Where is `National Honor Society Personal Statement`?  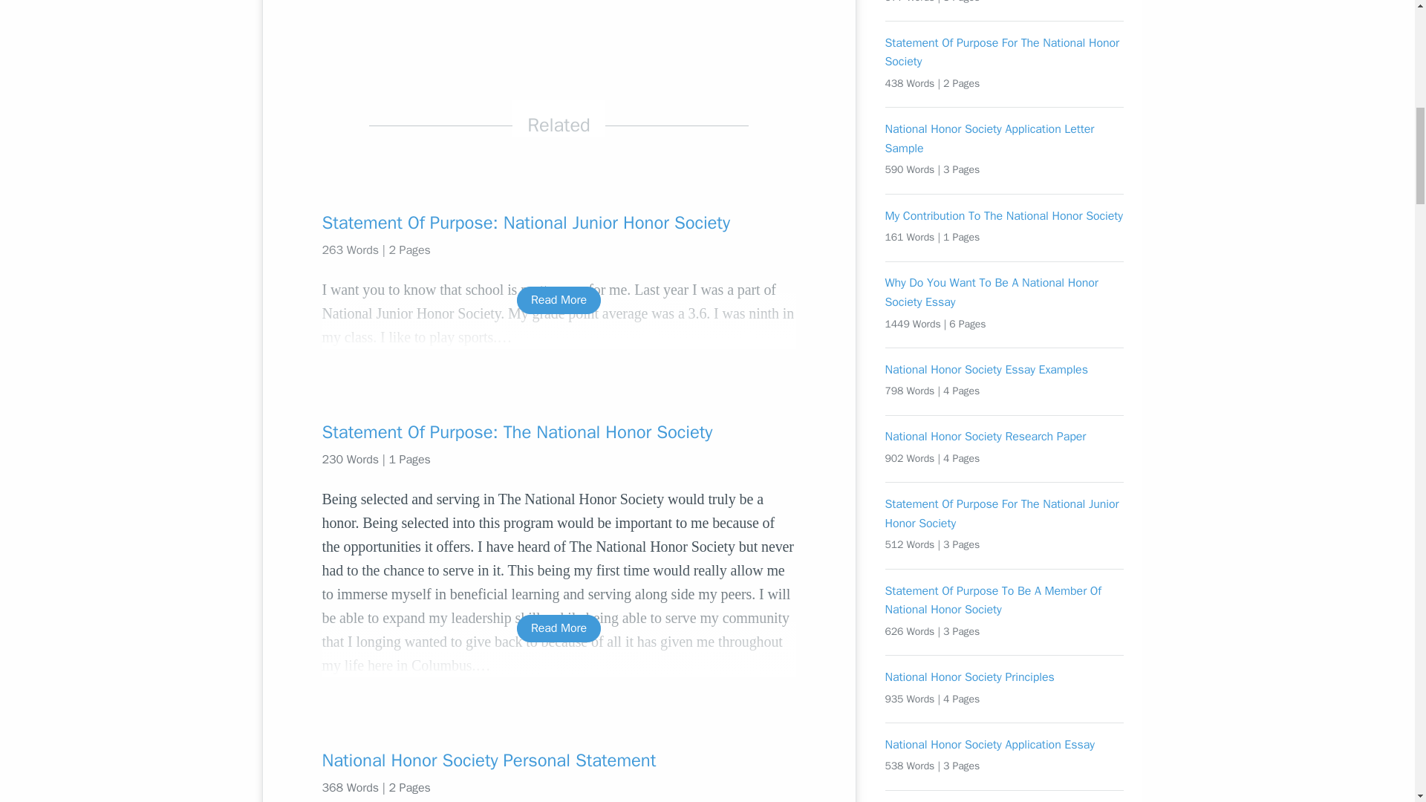
National Honor Society Personal Statement is located at coordinates (559, 760).